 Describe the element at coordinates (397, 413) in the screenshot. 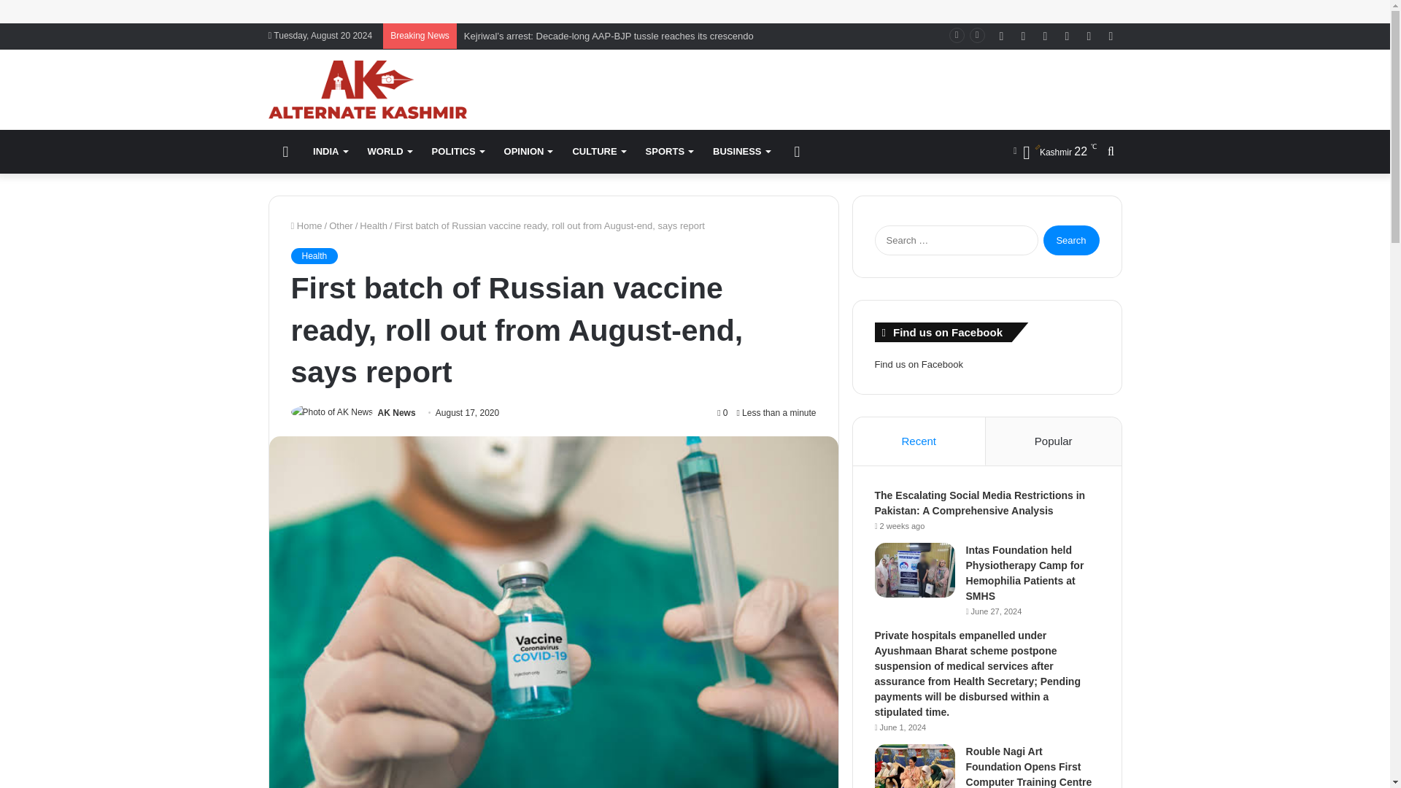

I see `AK News` at that location.